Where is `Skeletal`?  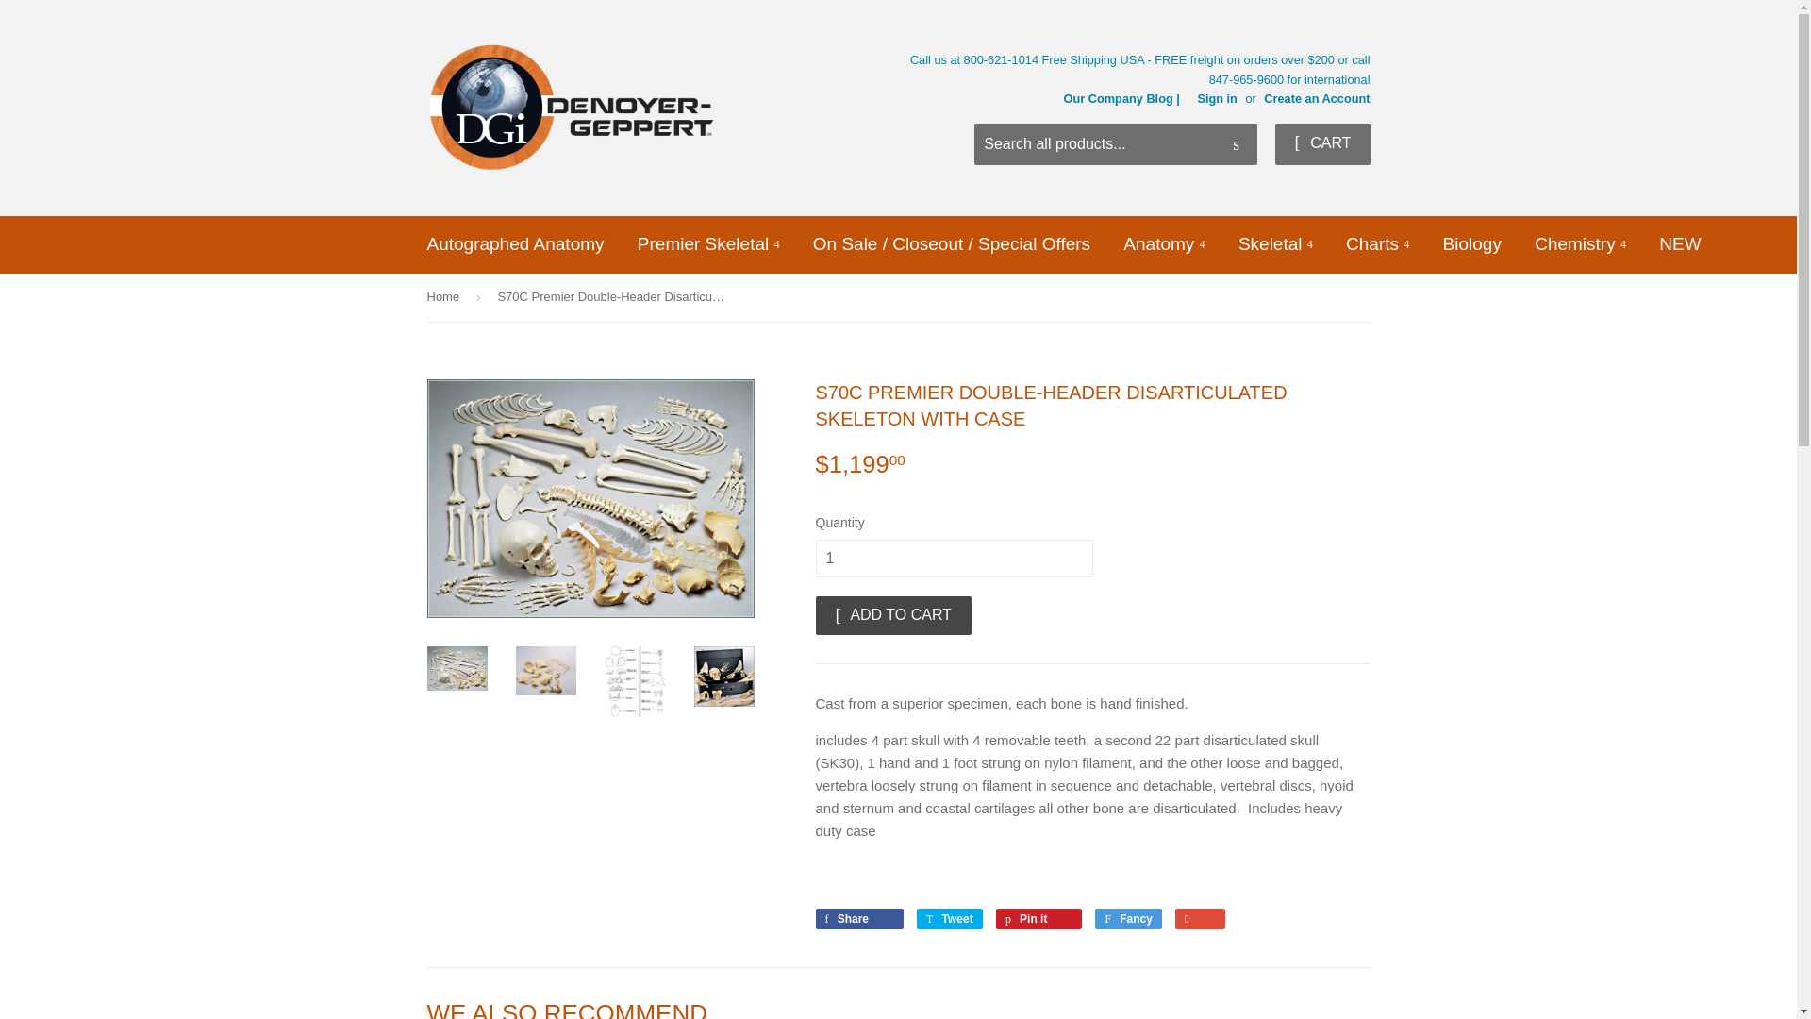
Skeletal is located at coordinates (1275, 243).